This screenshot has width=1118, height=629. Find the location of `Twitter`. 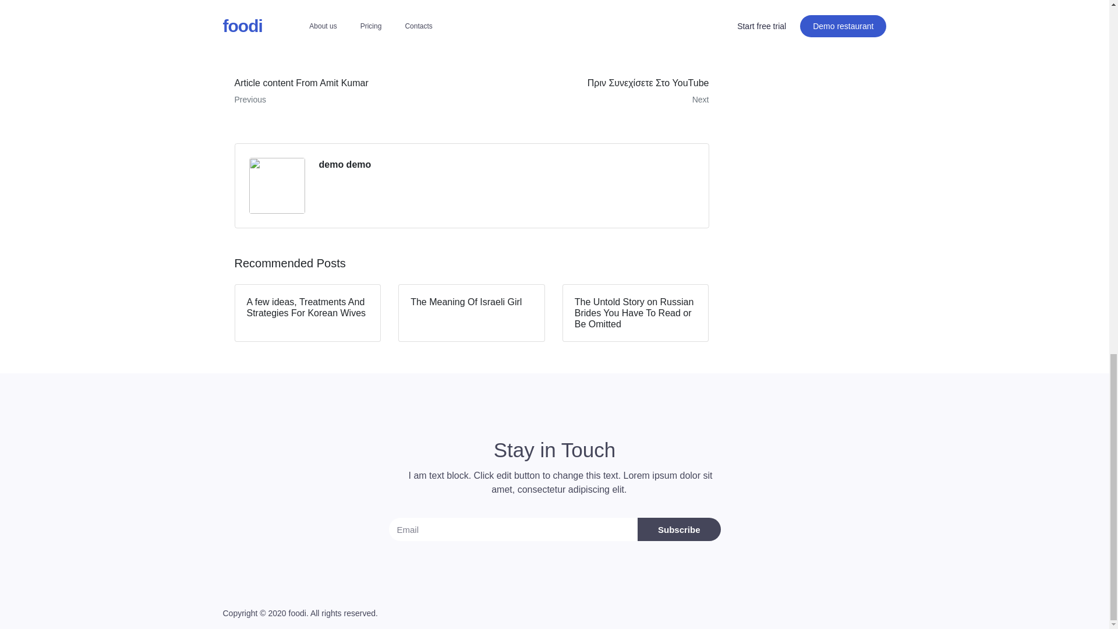

Twitter is located at coordinates (338, 23).